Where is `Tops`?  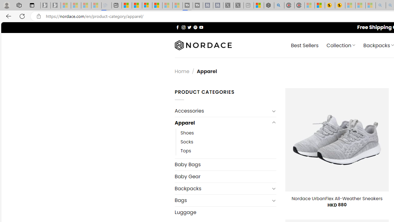 Tops is located at coordinates (228, 151).